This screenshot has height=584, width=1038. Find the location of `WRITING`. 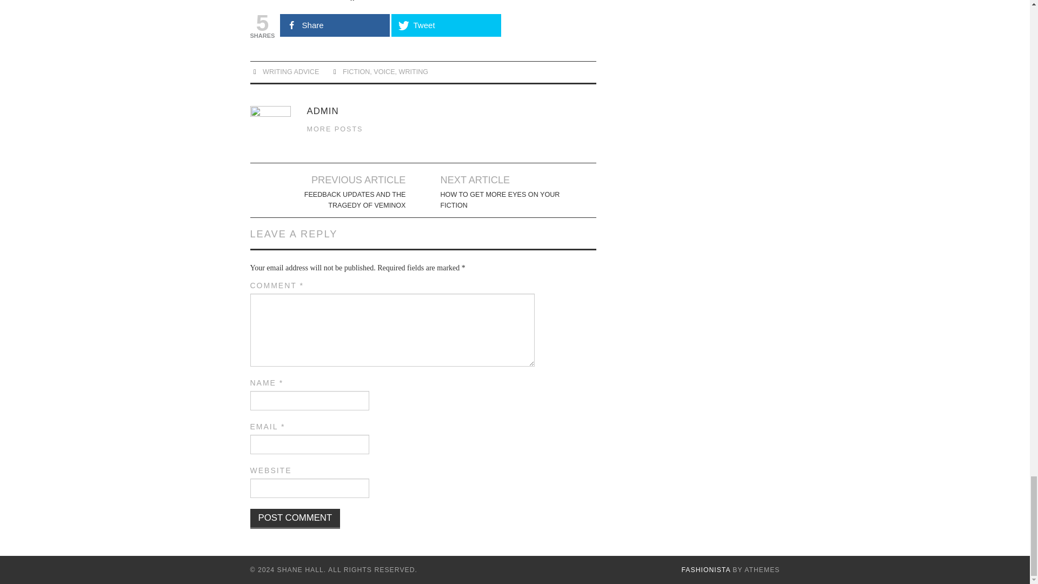

WRITING is located at coordinates (413, 72).